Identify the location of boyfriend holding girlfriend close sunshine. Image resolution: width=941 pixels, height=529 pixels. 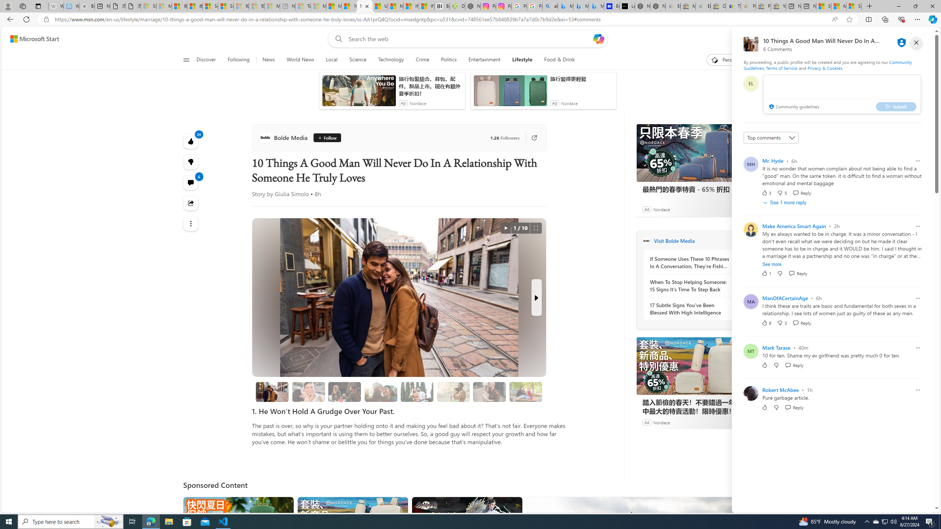
(453, 392).